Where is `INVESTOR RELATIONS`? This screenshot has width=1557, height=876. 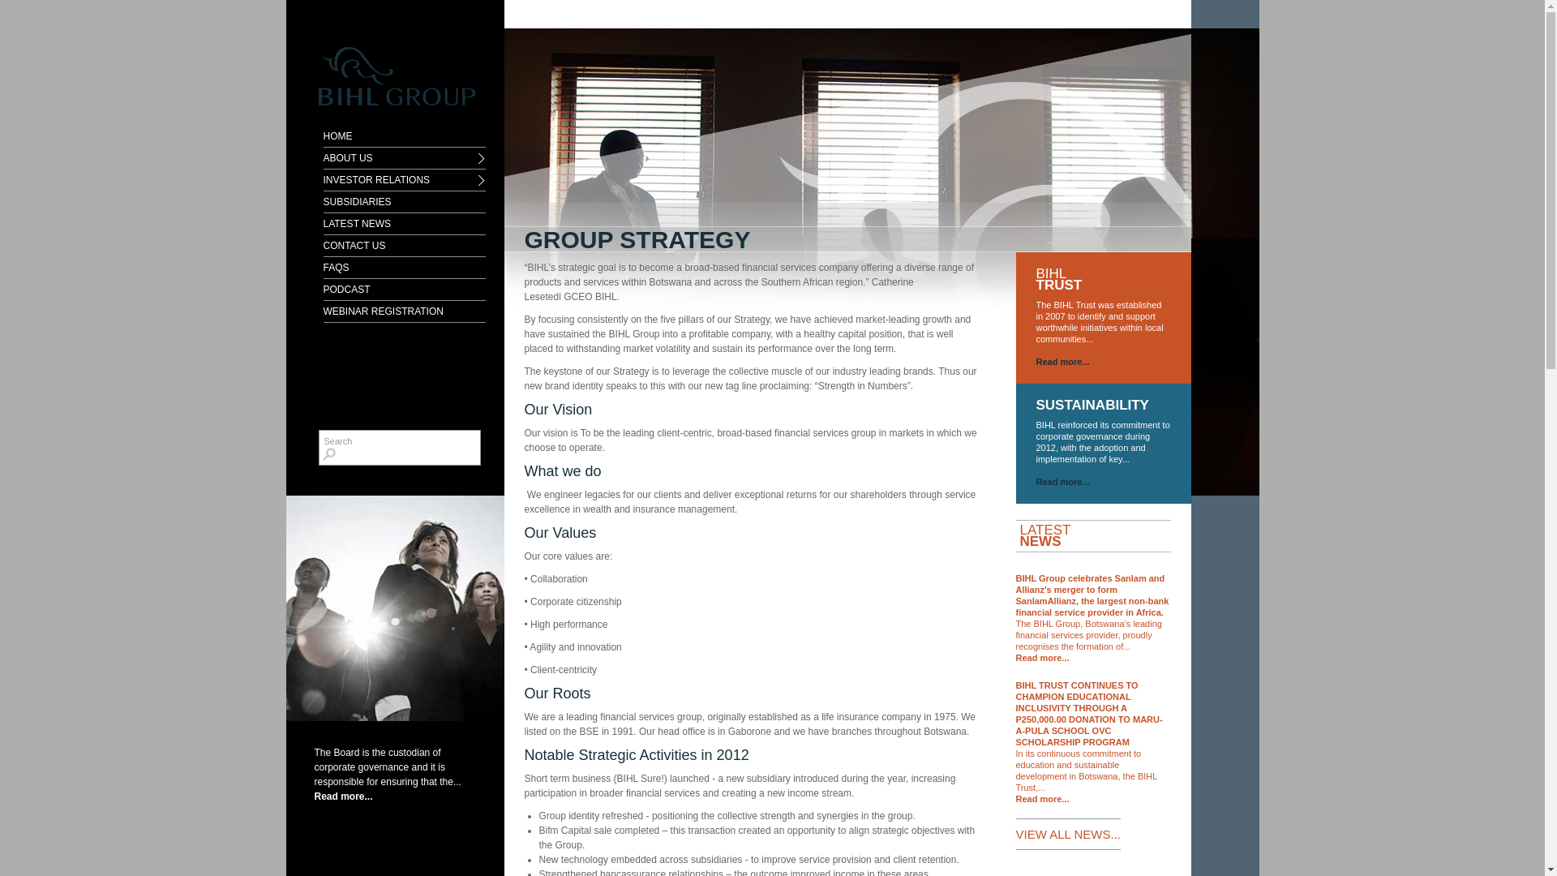
INVESTOR RELATIONS is located at coordinates (404, 180).